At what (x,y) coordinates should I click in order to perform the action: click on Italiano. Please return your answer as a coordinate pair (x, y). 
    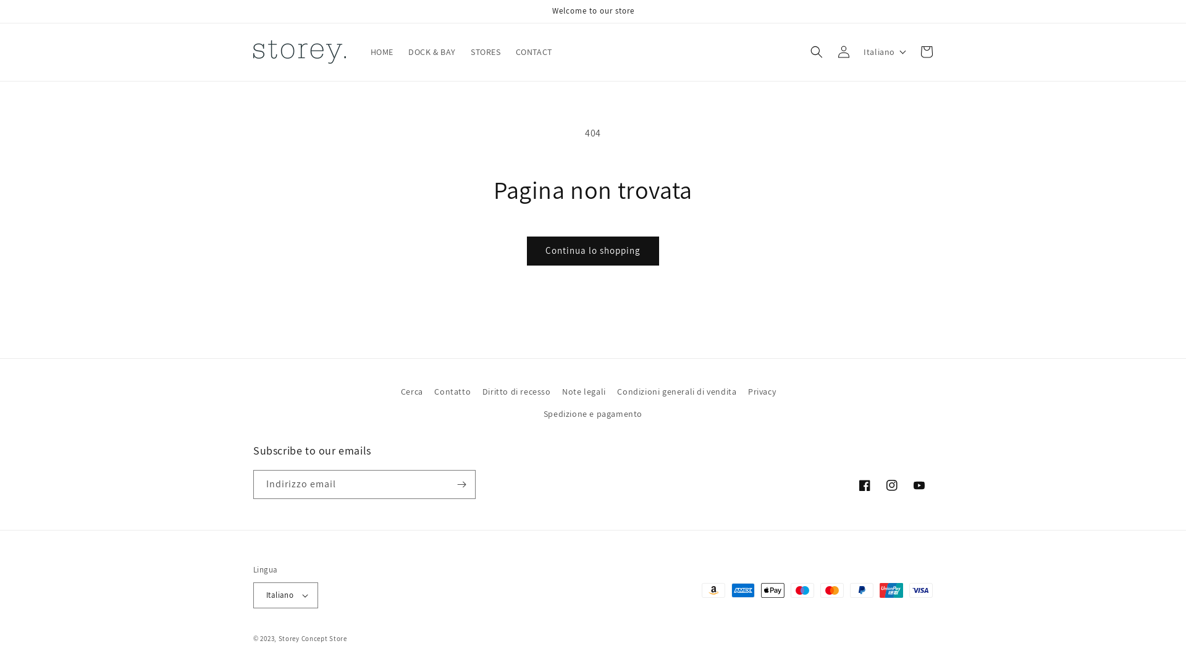
    Looking at the image, I should click on (285, 595).